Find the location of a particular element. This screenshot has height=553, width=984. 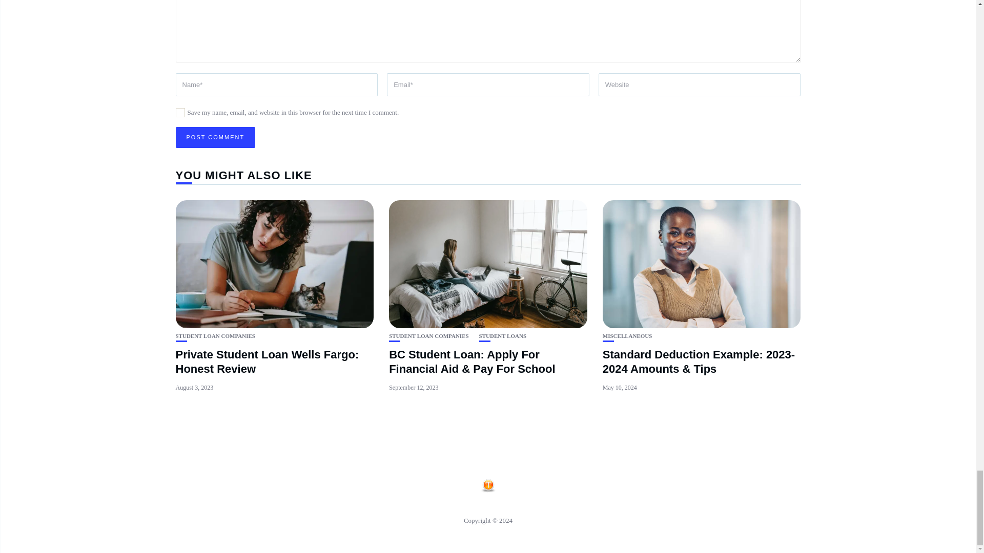

Private Student Loan Wells Fargo: Honest Review is located at coordinates (266, 362).